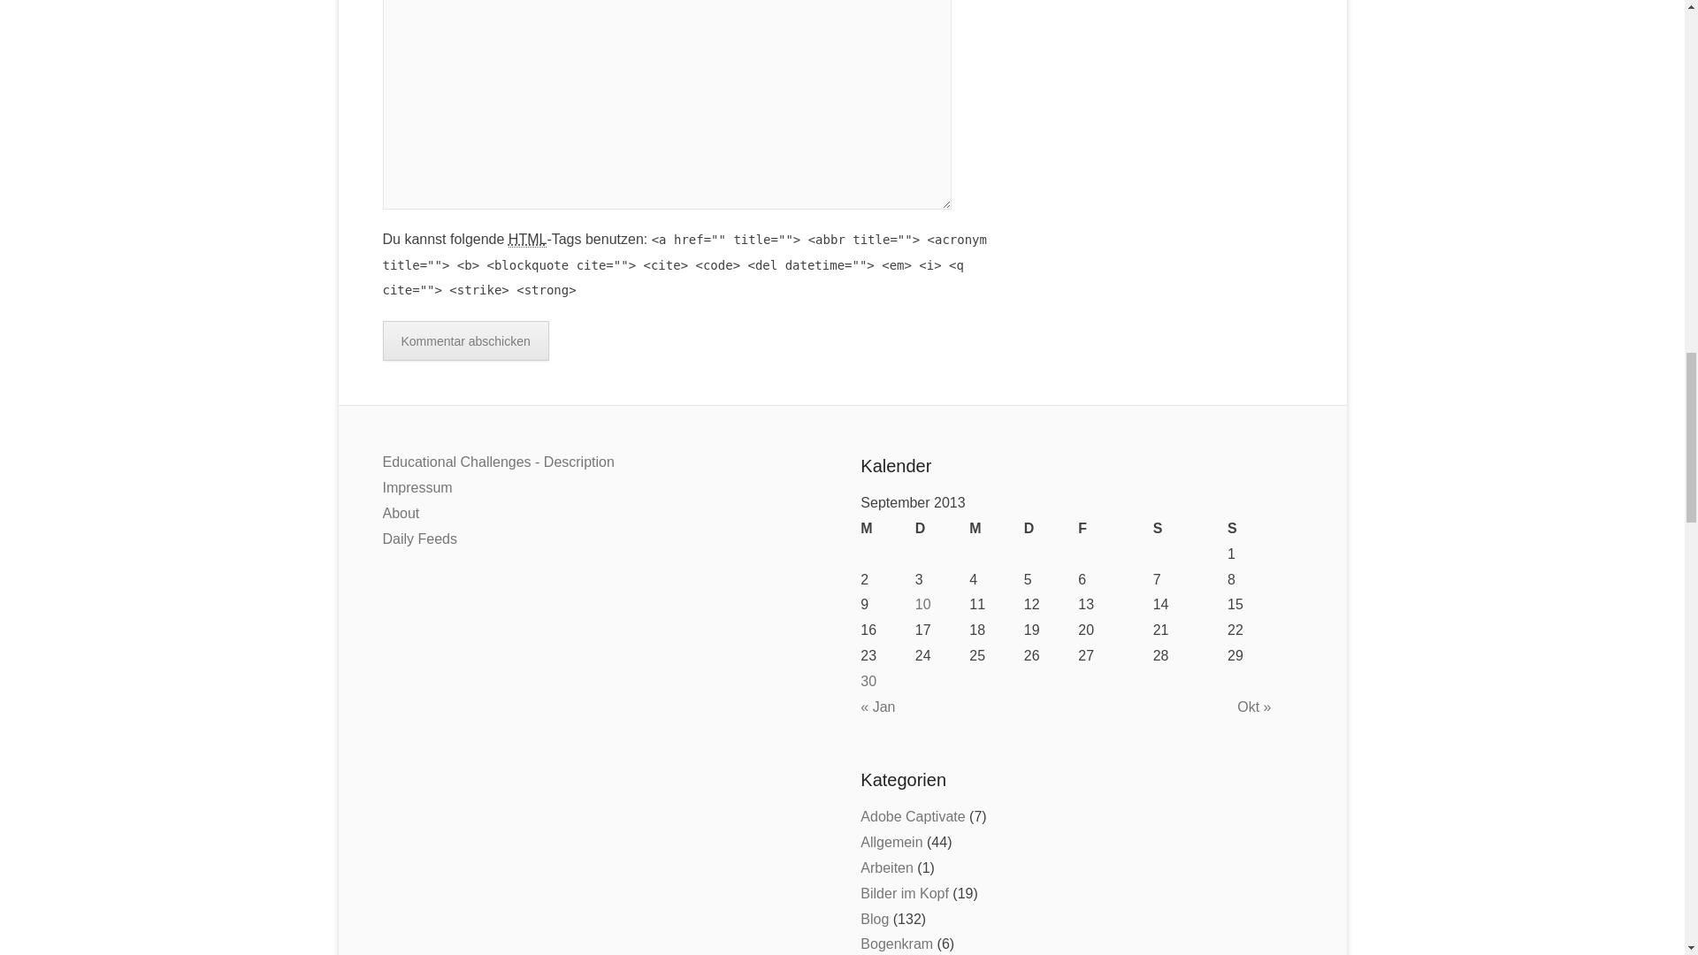 The height and width of the screenshot is (955, 1698). What do you see at coordinates (913, 816) in the screenshot?
I see `Alles zu Adobe Captivate und drumherum` at bounding box center [913, 816].